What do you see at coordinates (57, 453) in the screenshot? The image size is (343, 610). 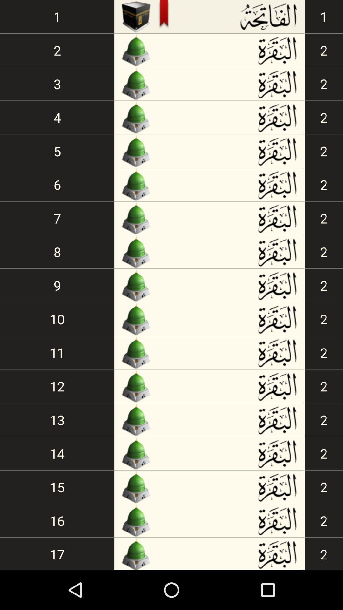 I see `launch the icon below 13 icon` at bounding box center [57, 453].